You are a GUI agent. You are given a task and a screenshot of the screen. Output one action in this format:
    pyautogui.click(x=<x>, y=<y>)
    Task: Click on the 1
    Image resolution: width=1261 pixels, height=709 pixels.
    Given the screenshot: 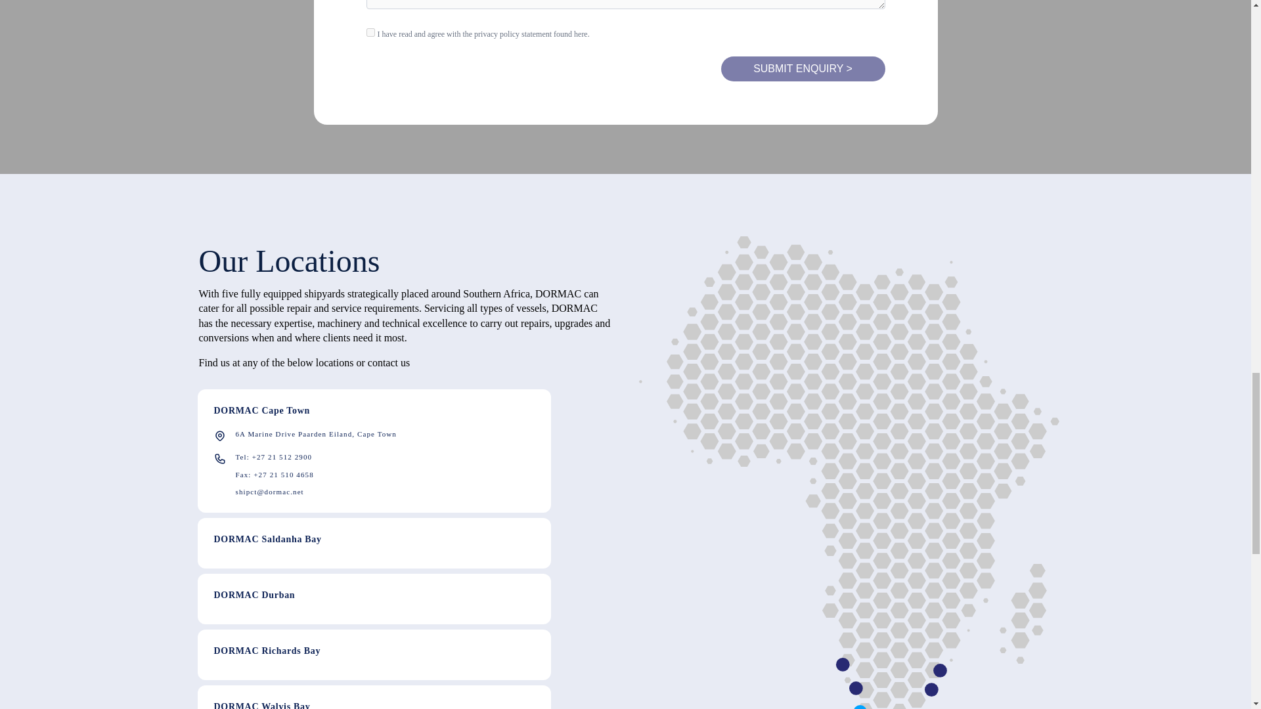 What is the action you would take?
    pyautogui.click(x=370, y=33)
    